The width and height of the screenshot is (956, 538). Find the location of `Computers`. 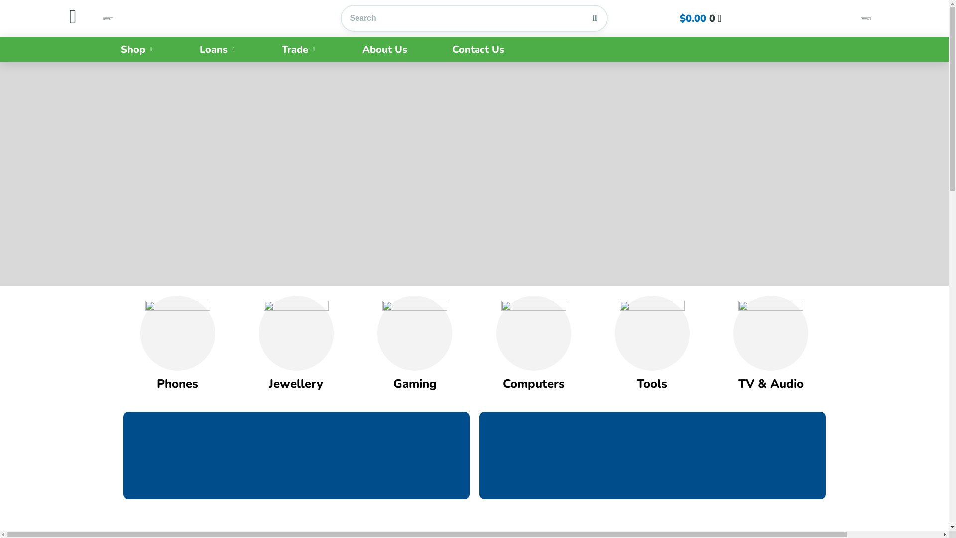

Computers is located at coordinates (534, 384).